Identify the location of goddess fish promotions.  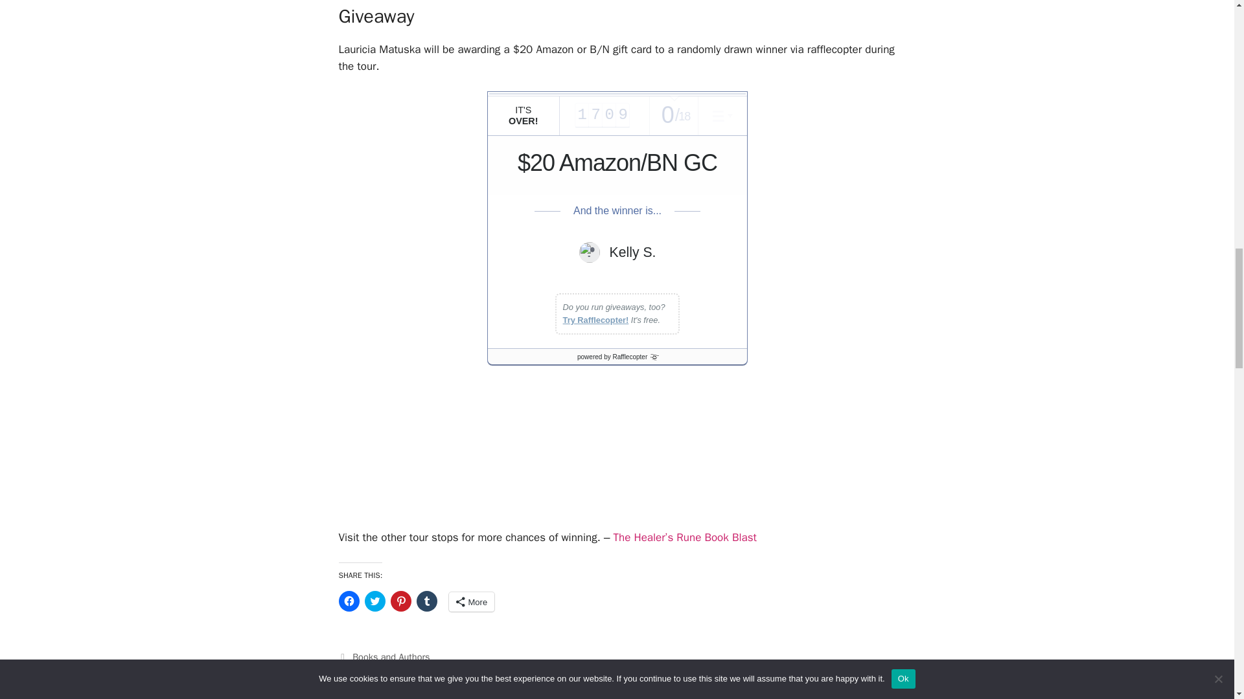
(590, 671).